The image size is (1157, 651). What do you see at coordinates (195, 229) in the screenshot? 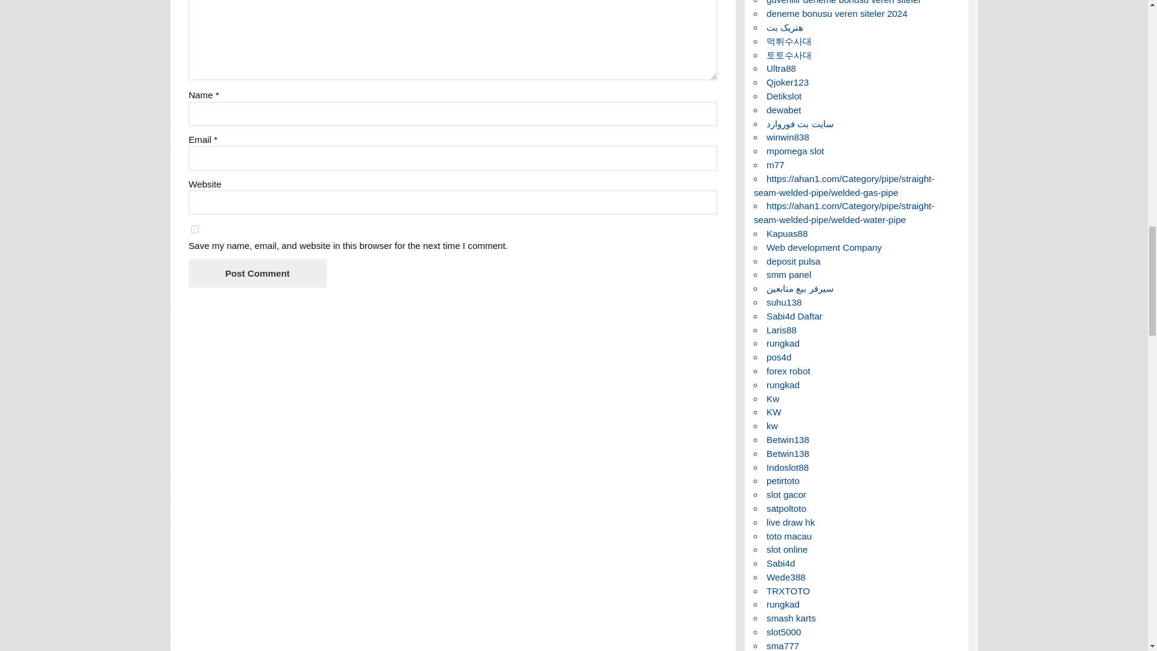
I see `yes` at bounding box center [195, 229].